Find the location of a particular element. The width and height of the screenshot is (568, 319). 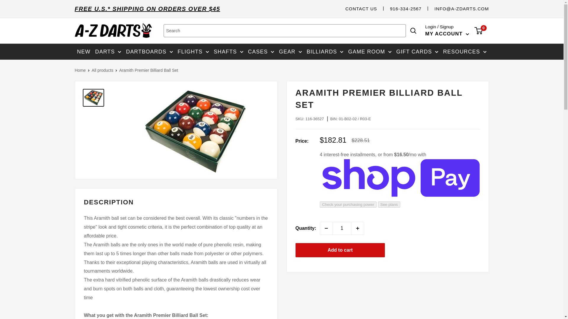

CONTACT US is located at coordinates (361, 8).